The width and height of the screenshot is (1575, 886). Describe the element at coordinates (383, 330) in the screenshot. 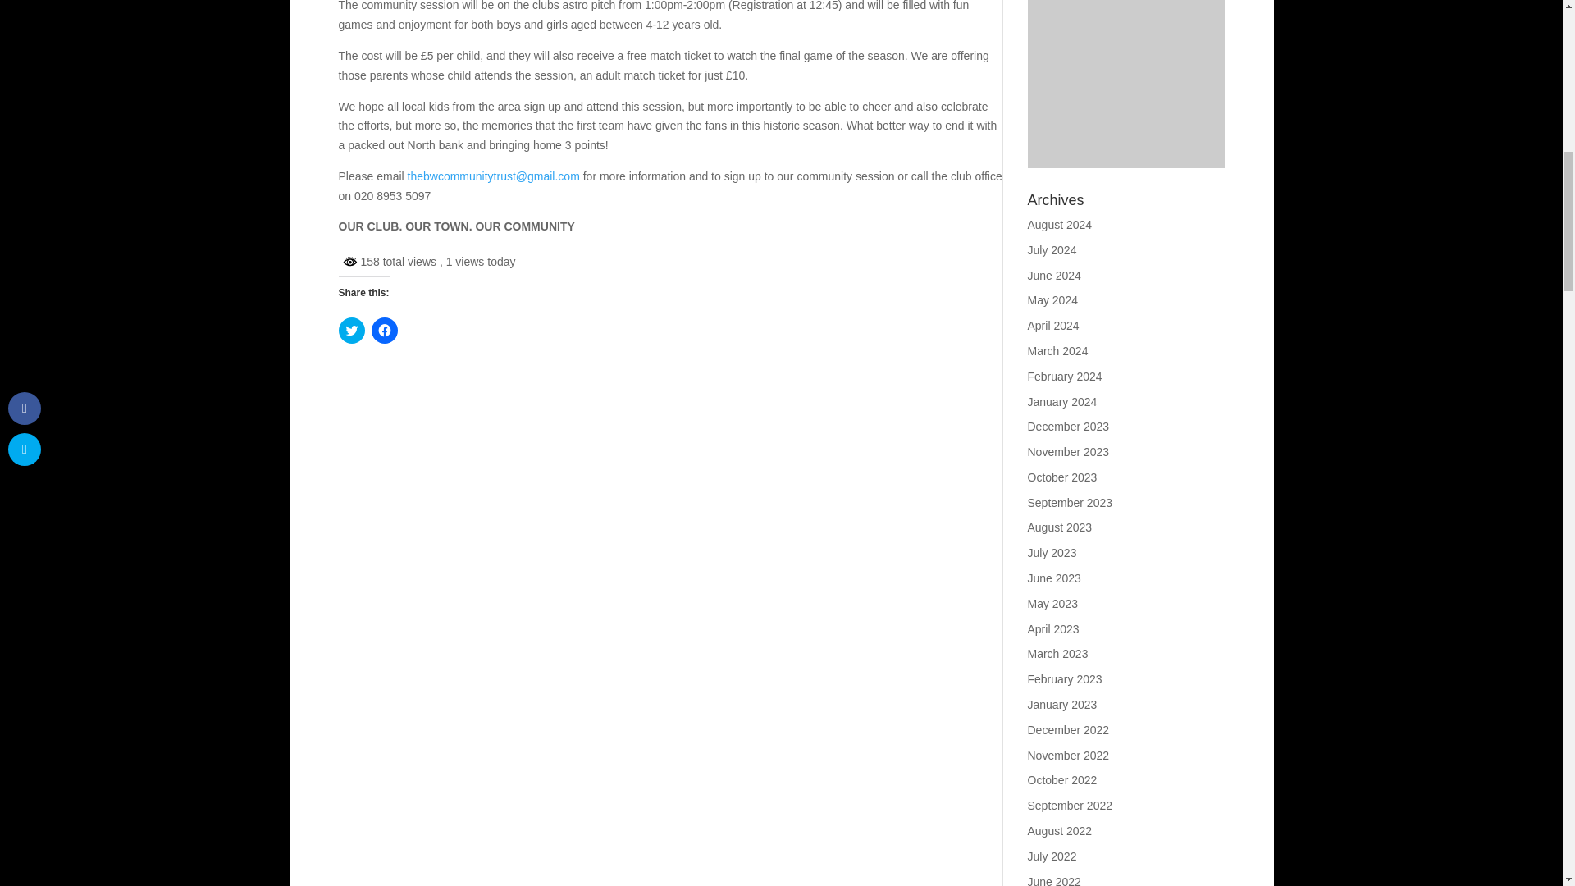

I see `Click to share on Facebook` at that location.